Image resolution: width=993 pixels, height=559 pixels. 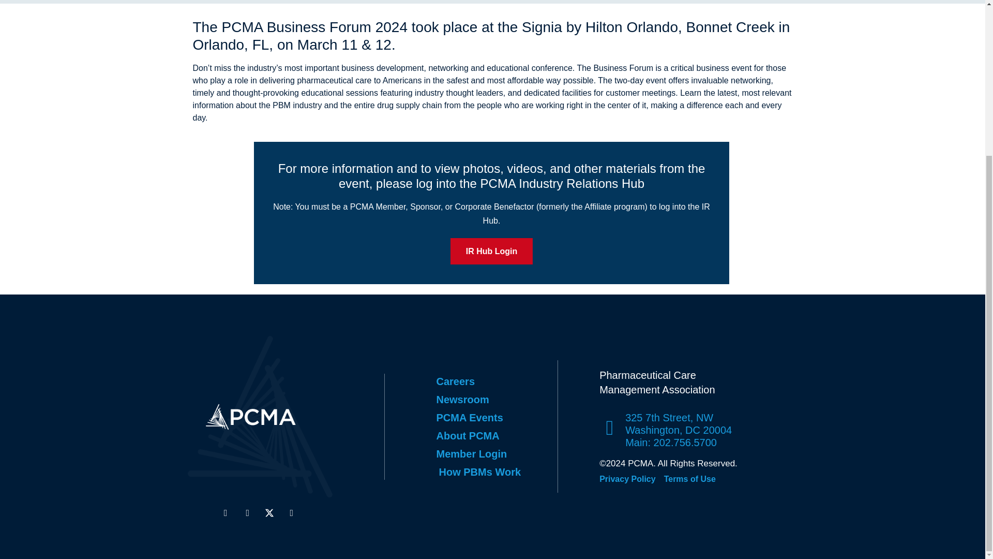 I want to click on PCMA Events, so click(x=492, y=417).